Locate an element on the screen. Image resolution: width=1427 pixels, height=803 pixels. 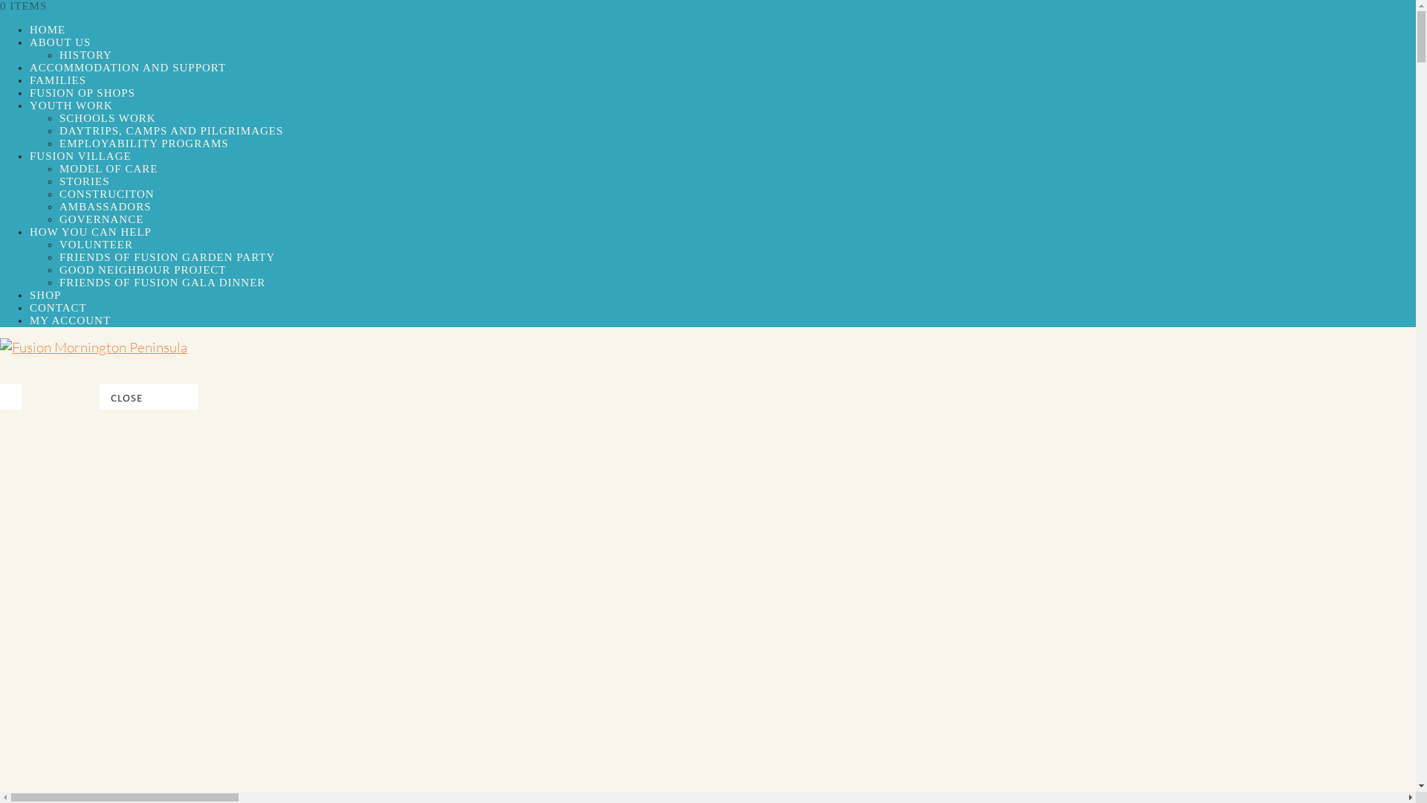
FAMILIES is located at coordinates (58, 80).